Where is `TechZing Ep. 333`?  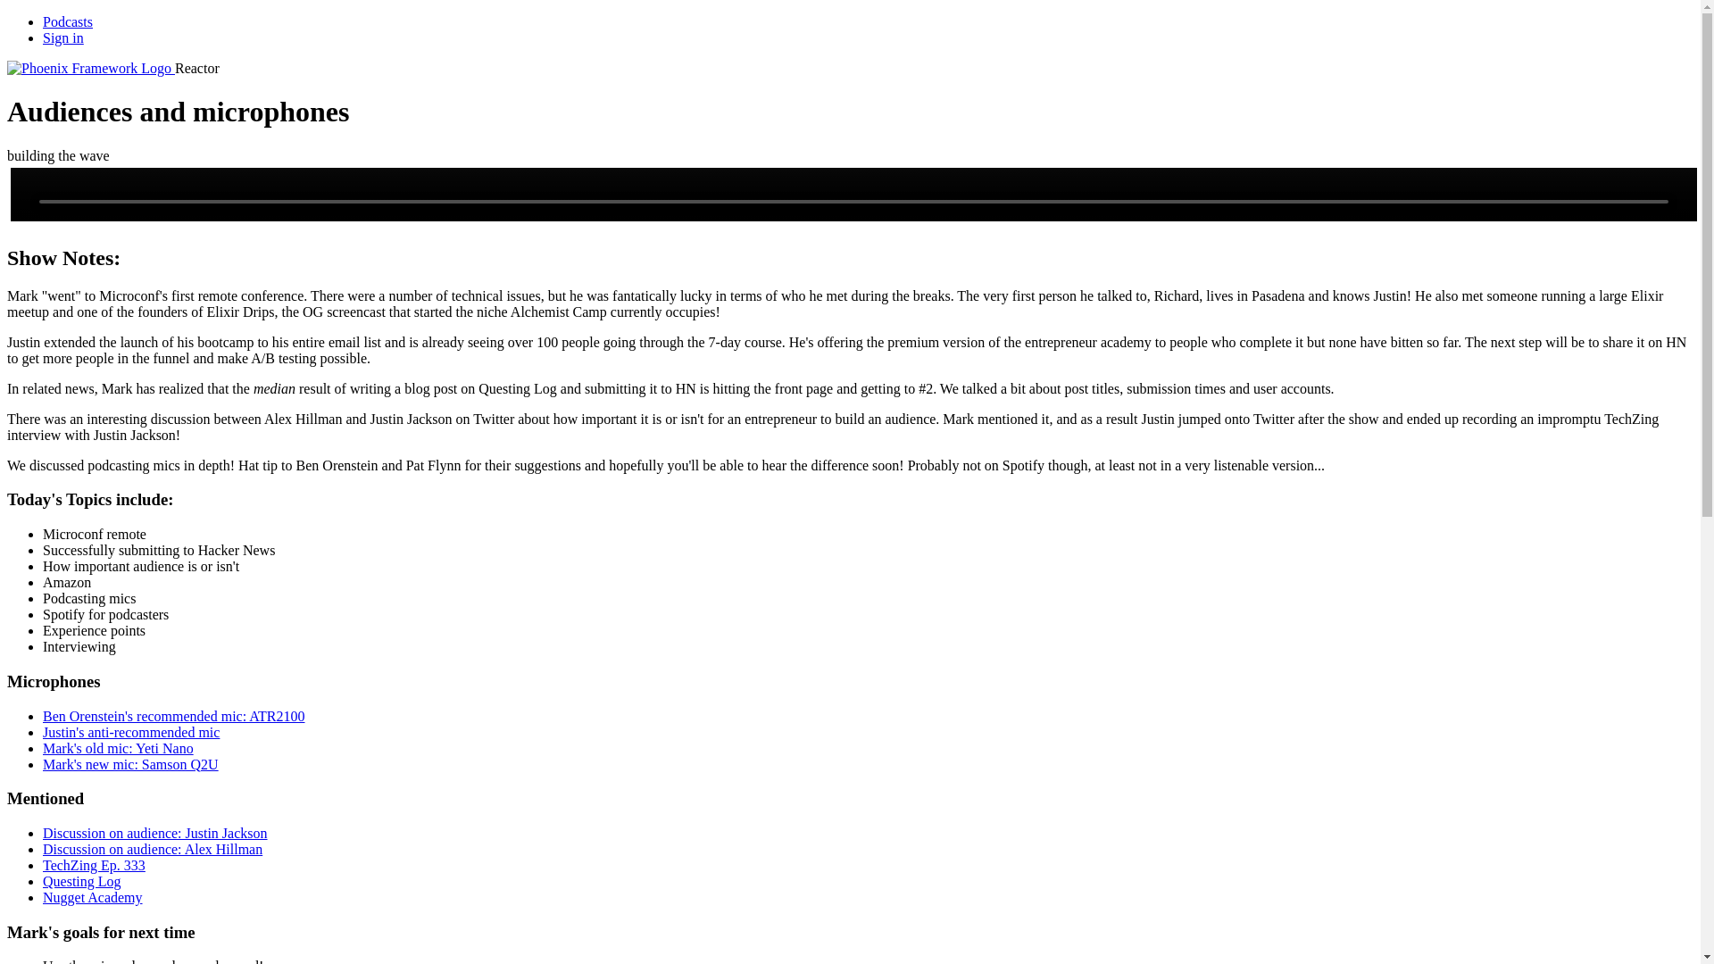
TechZing Ep. 333 is located at coordinates (95, 866).